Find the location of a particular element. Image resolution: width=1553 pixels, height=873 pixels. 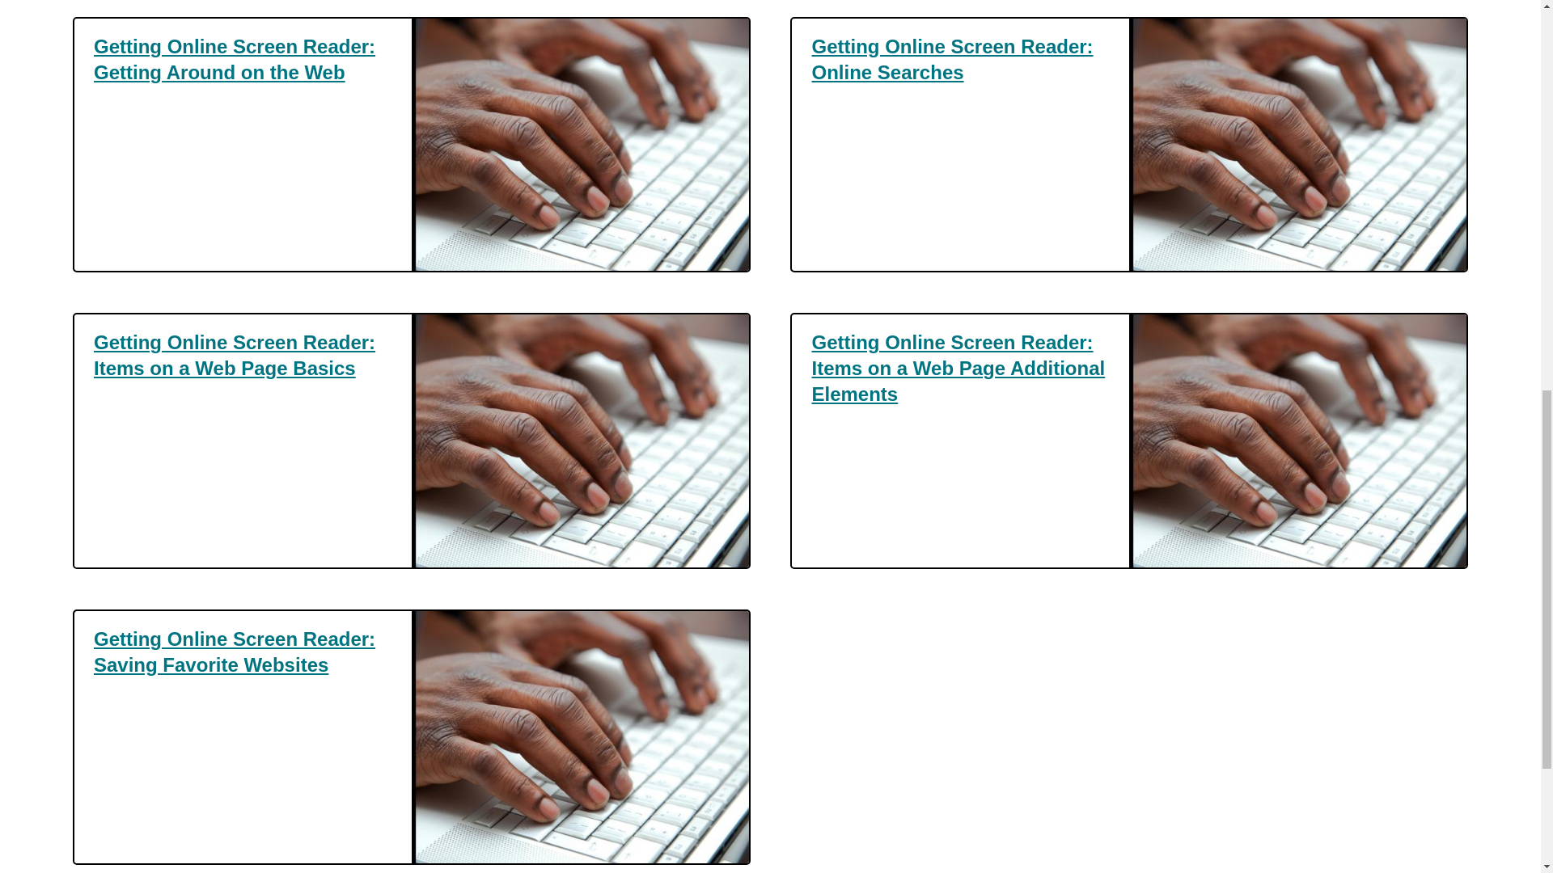

Getting Online Screen Reader: Items on a Web Page Basics is located at coordinates (243, 356).